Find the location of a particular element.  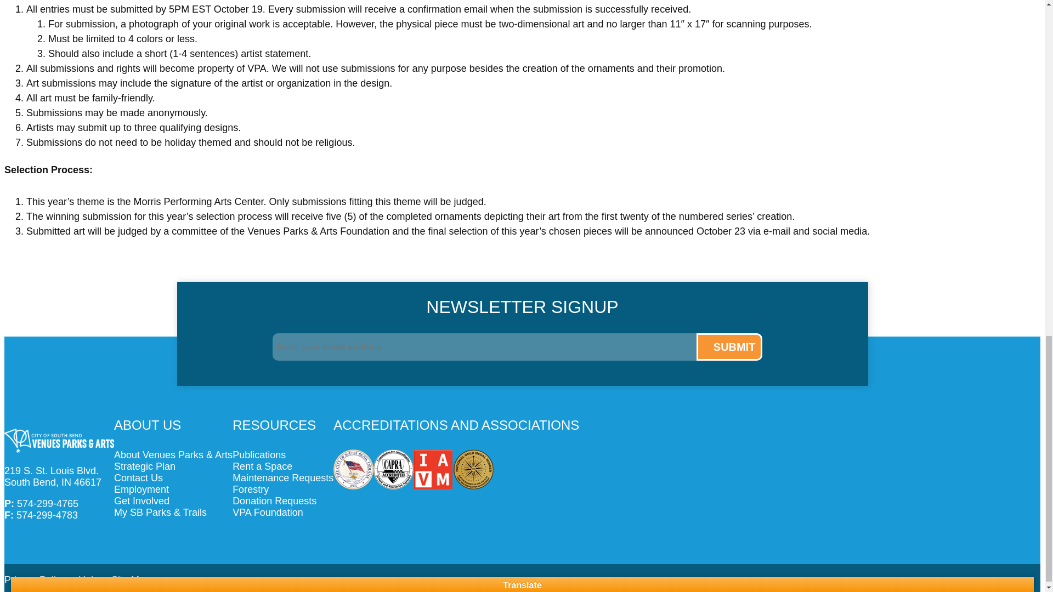

Site Map is located at coordinates (131, 580).